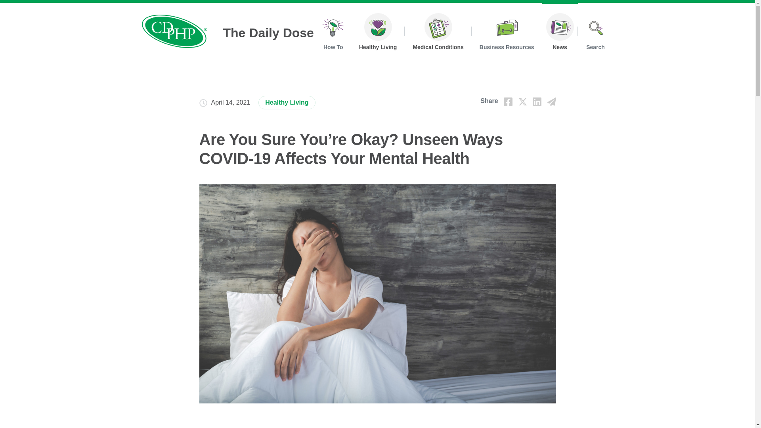  I want to click on Facebook, so click(508, 101).